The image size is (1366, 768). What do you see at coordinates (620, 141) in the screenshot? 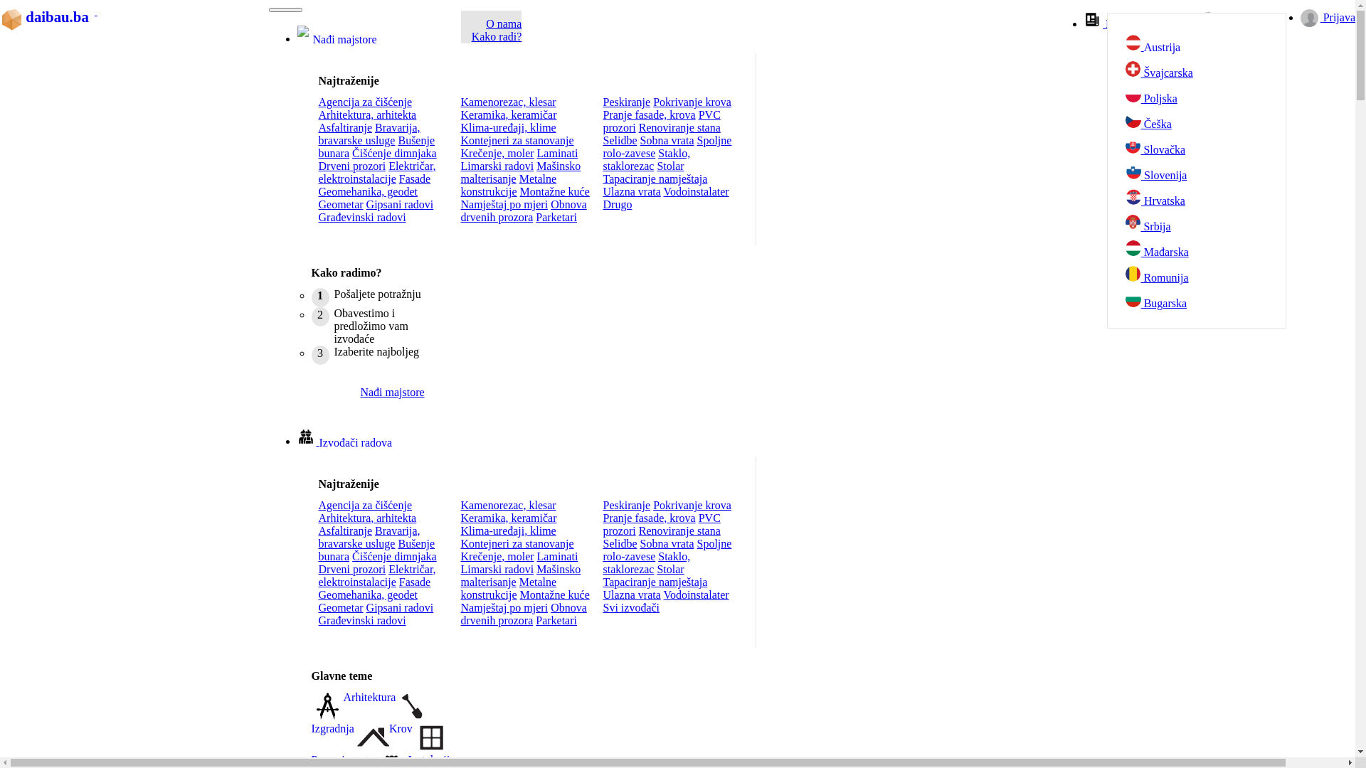
I see `Selidbe` at bounding box center [620, 141].